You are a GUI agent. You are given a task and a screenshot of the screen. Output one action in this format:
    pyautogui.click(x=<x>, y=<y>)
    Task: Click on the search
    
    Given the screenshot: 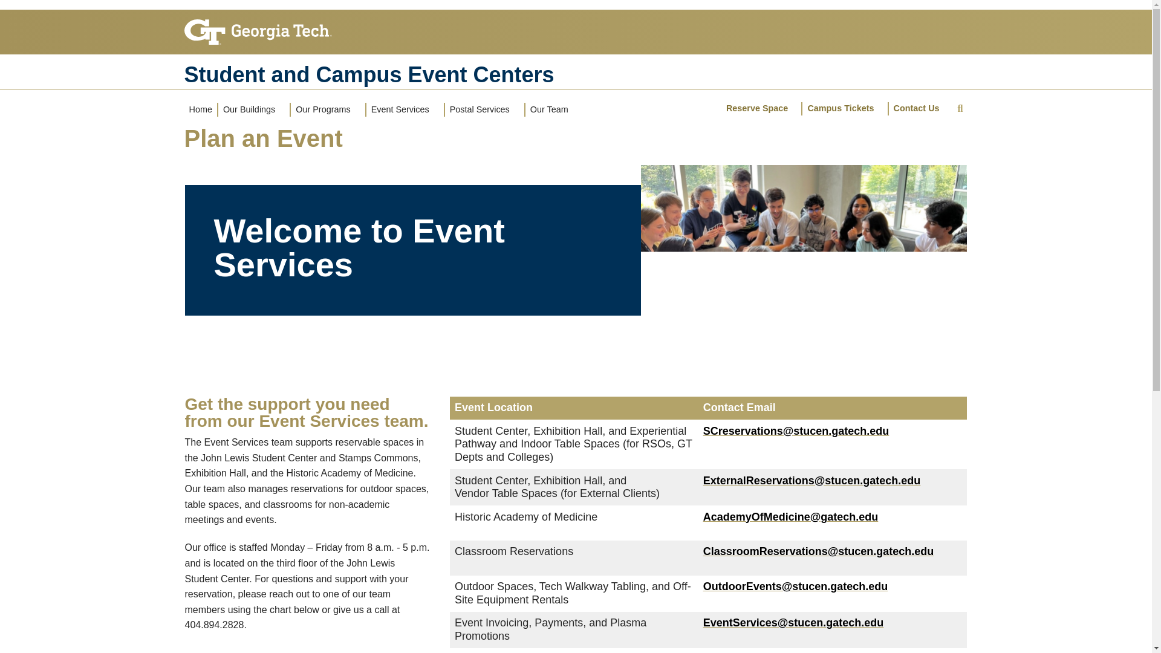 What is the action you would take?
    pyautogui.click(x=960, y=109)
    